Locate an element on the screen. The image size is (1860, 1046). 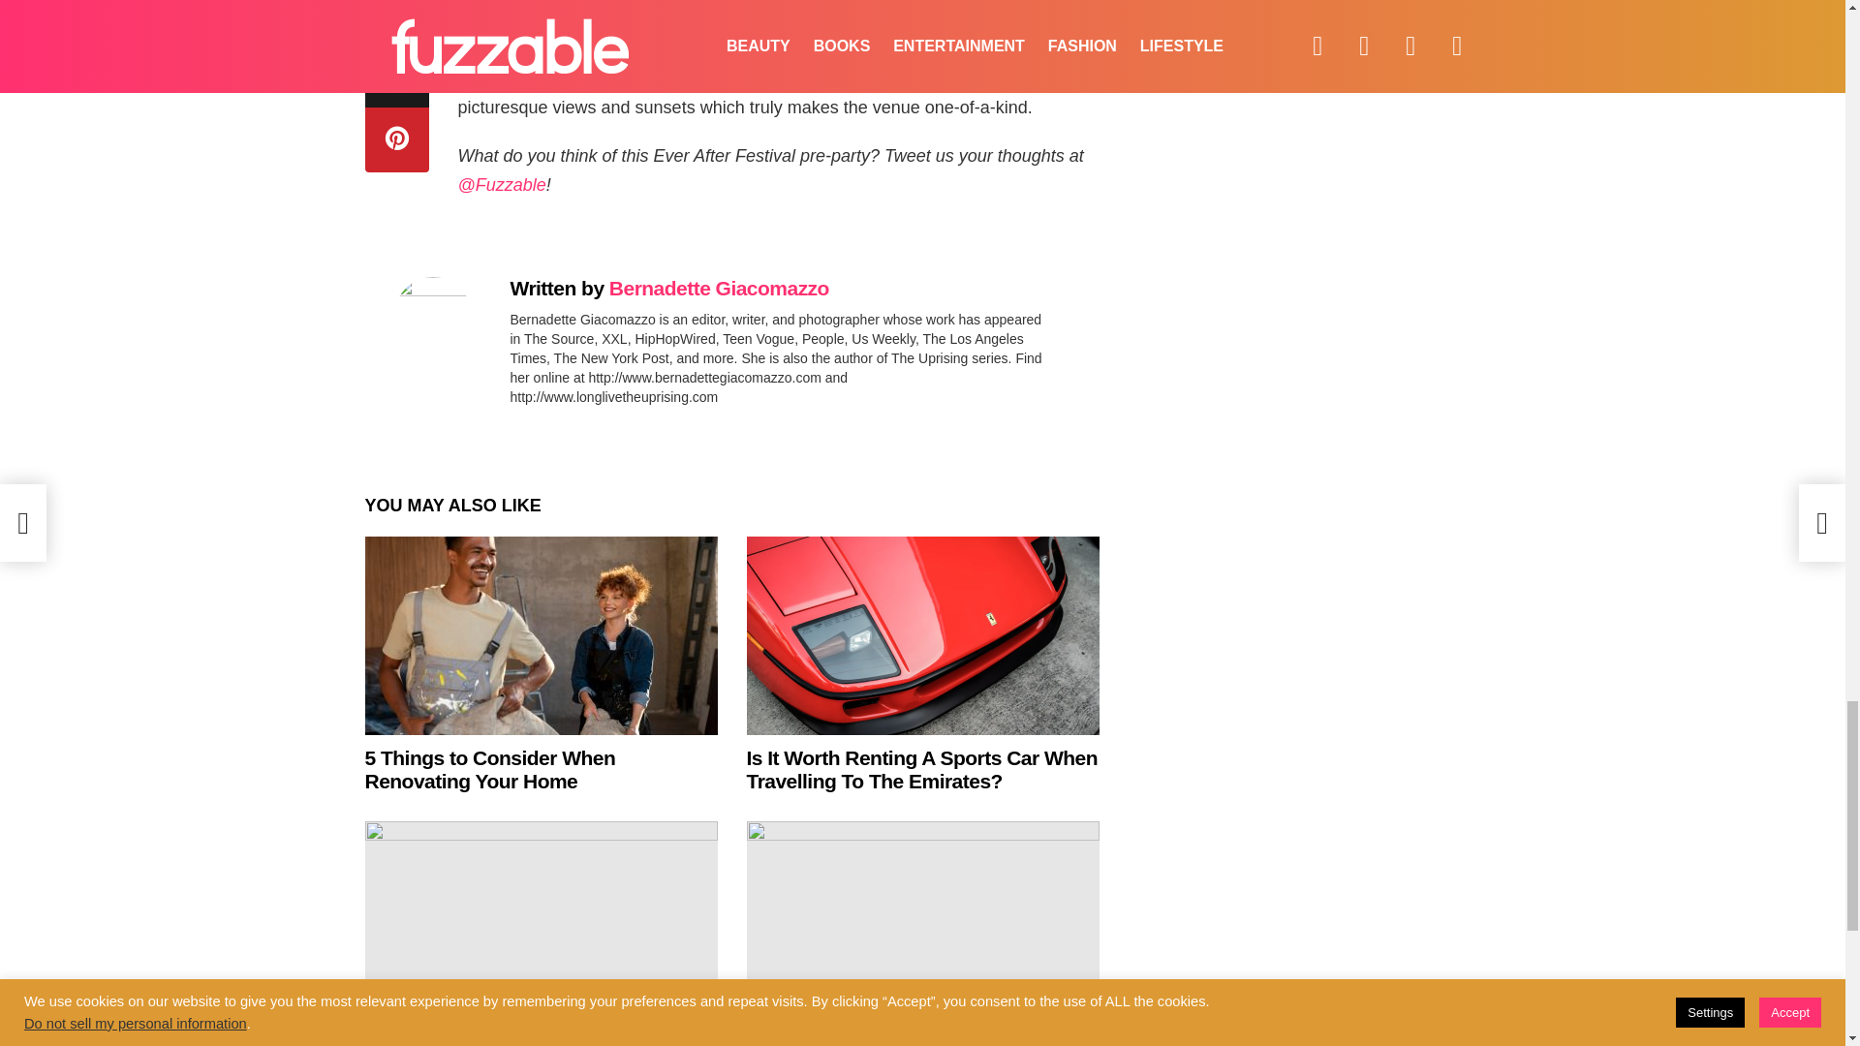
Car Care: Tips On How To Keep Your Car Looking Its Best is located at coordinates (914, 1038).